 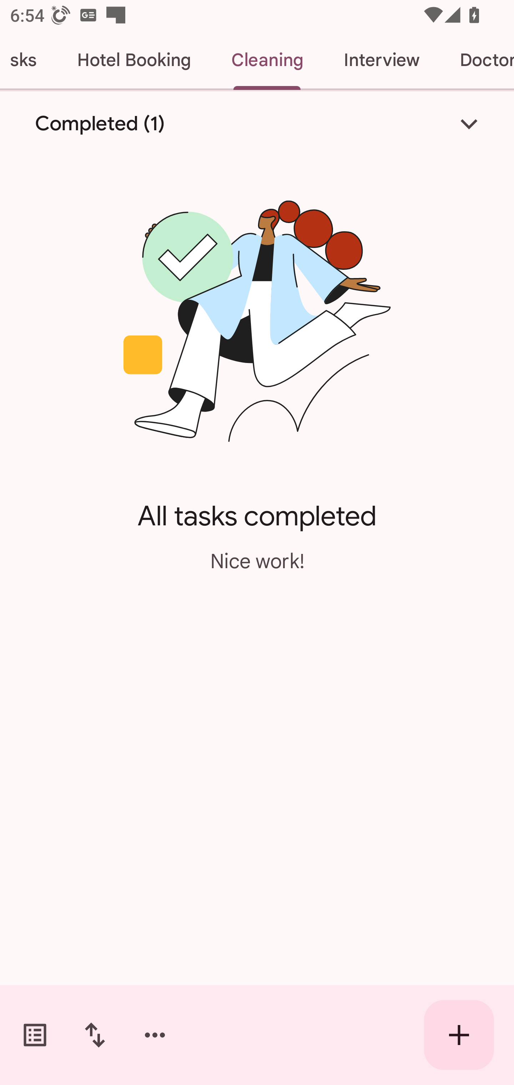 What do you see at coordinates (257, 123) in the screenshot?
I see `Completed (1)` at bounding box center [257, 123].